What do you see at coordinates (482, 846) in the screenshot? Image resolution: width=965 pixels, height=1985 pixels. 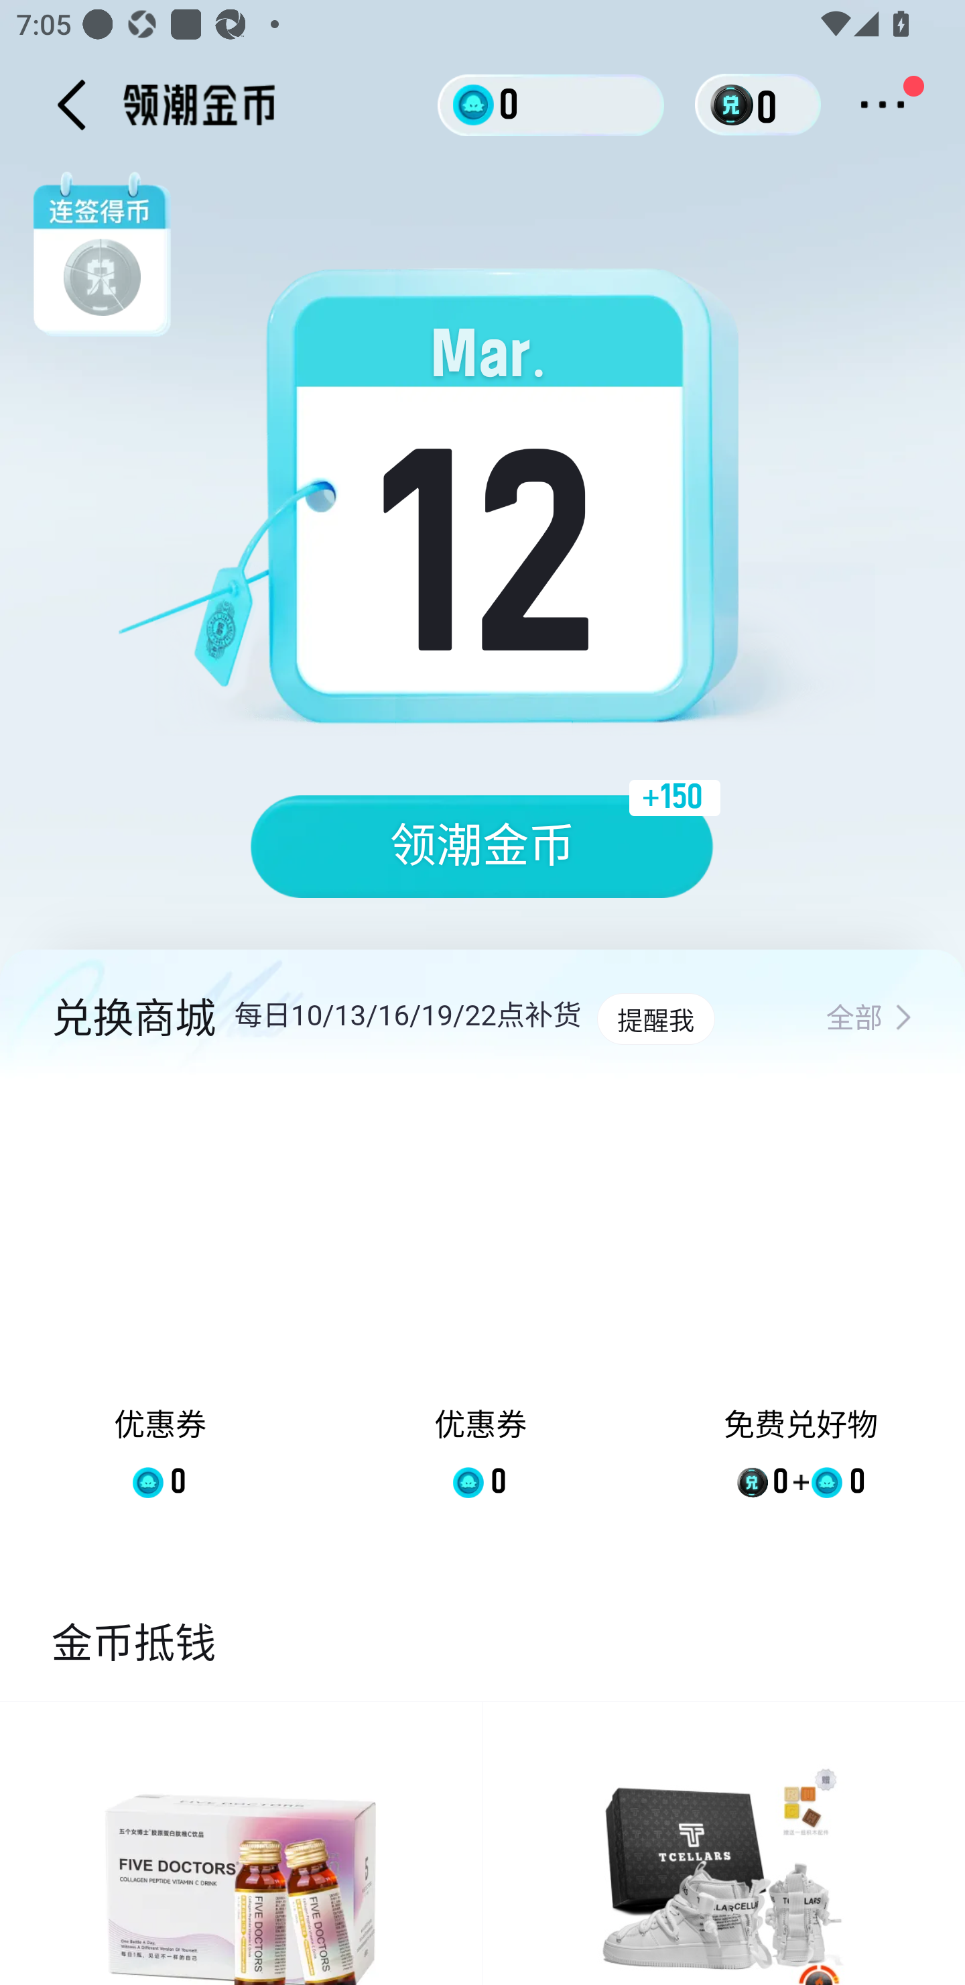 I see `领潮金币 + 150` at bounding box center [482, 846].